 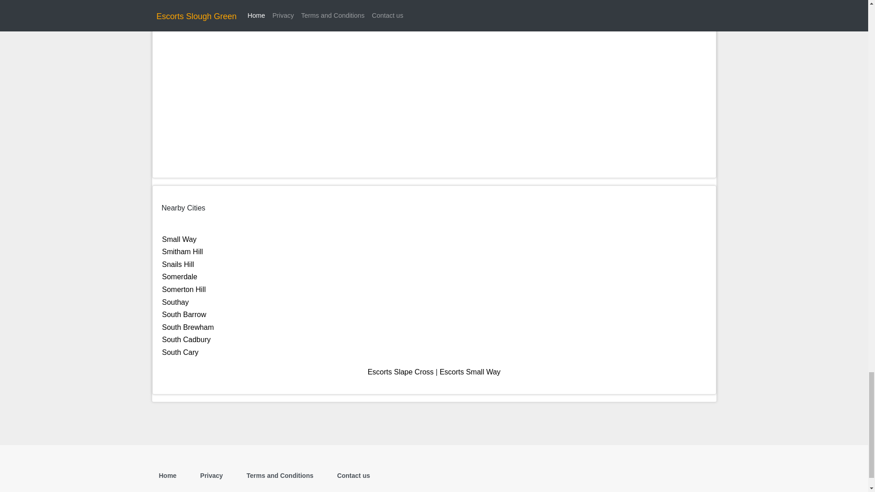 I want to click on South Barrow, so click(x=184, y=314).